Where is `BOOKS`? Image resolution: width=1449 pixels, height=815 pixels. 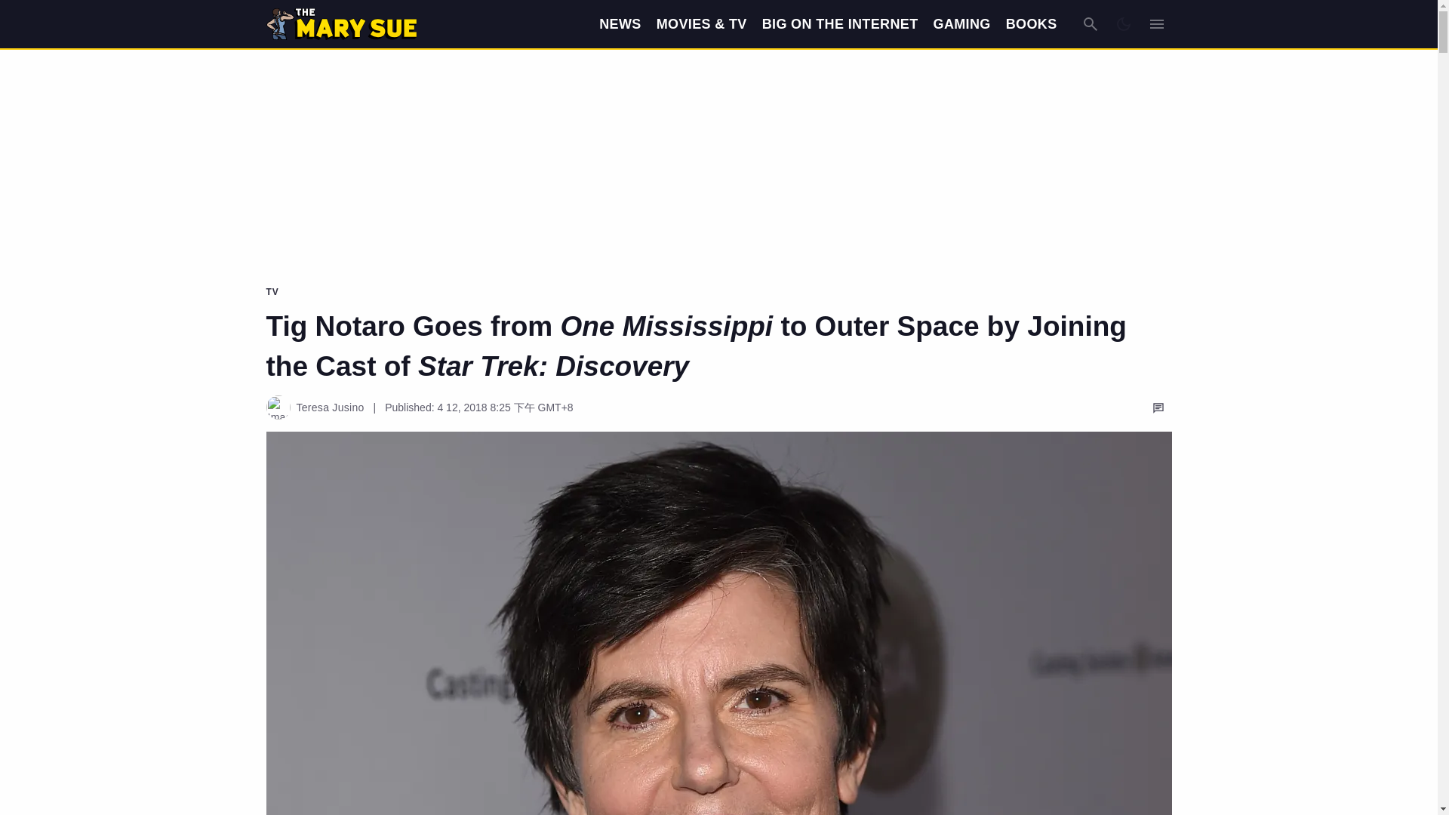
BOOKS is located at coordinates (1031, 24).